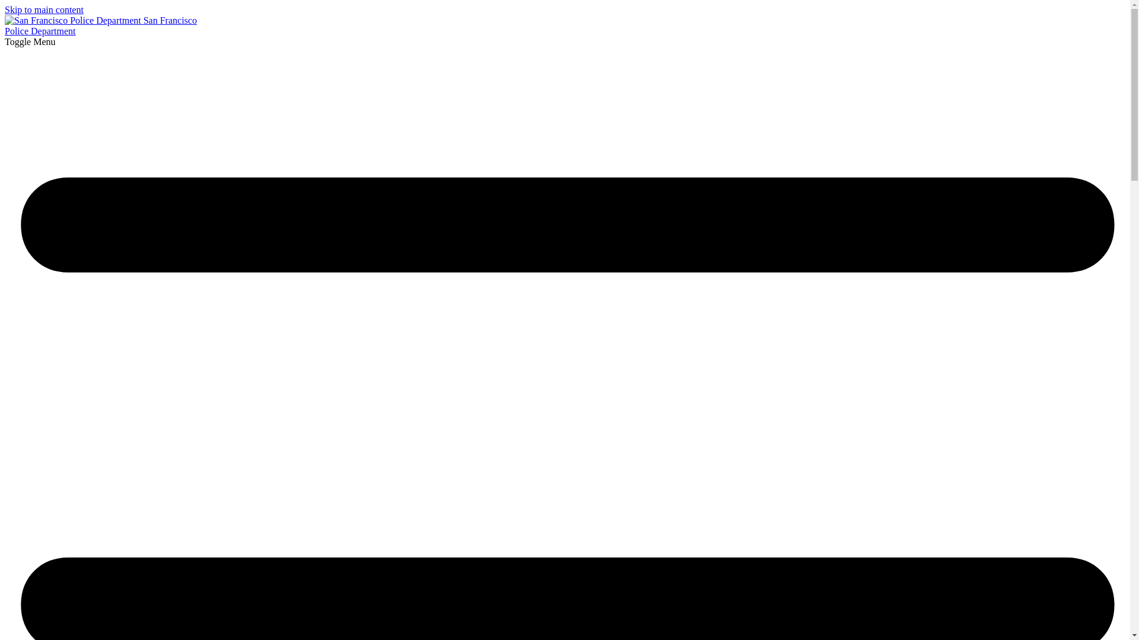  I want to click on Skip to main content, so click(101, 25).